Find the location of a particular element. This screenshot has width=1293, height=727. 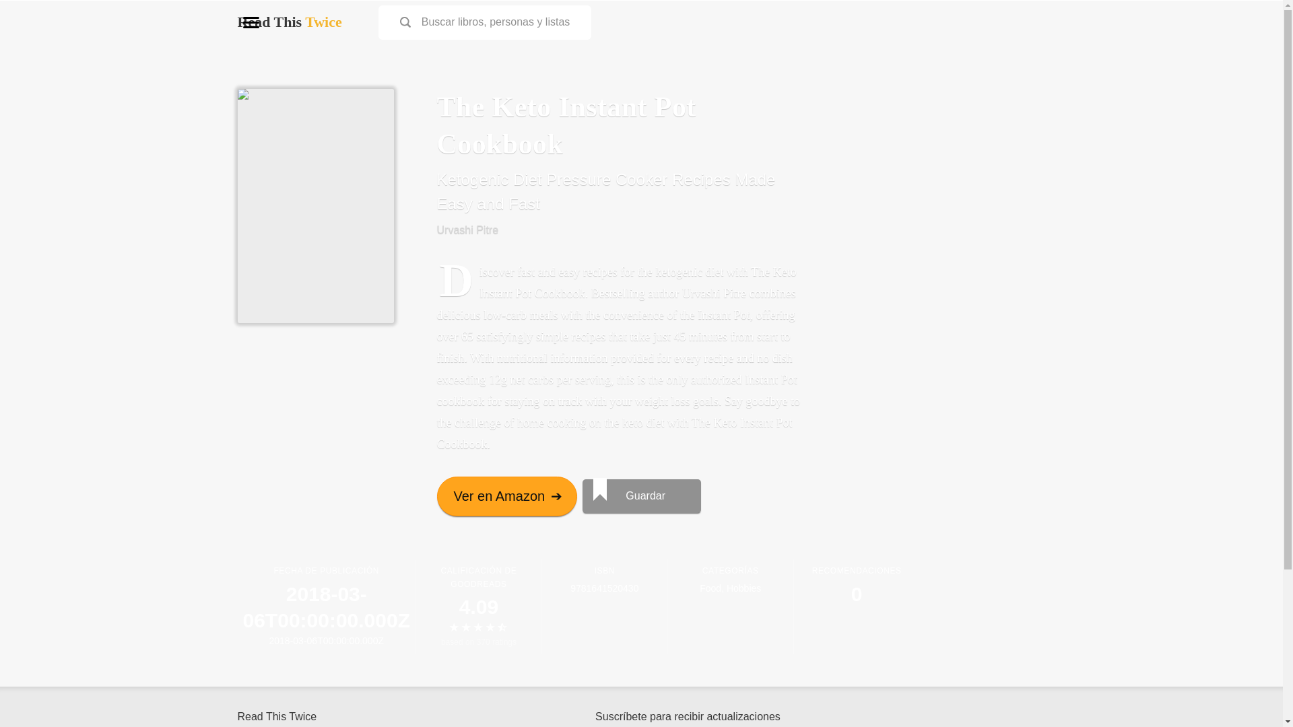

based on 370 ratings is located at coordinates (478, 642).